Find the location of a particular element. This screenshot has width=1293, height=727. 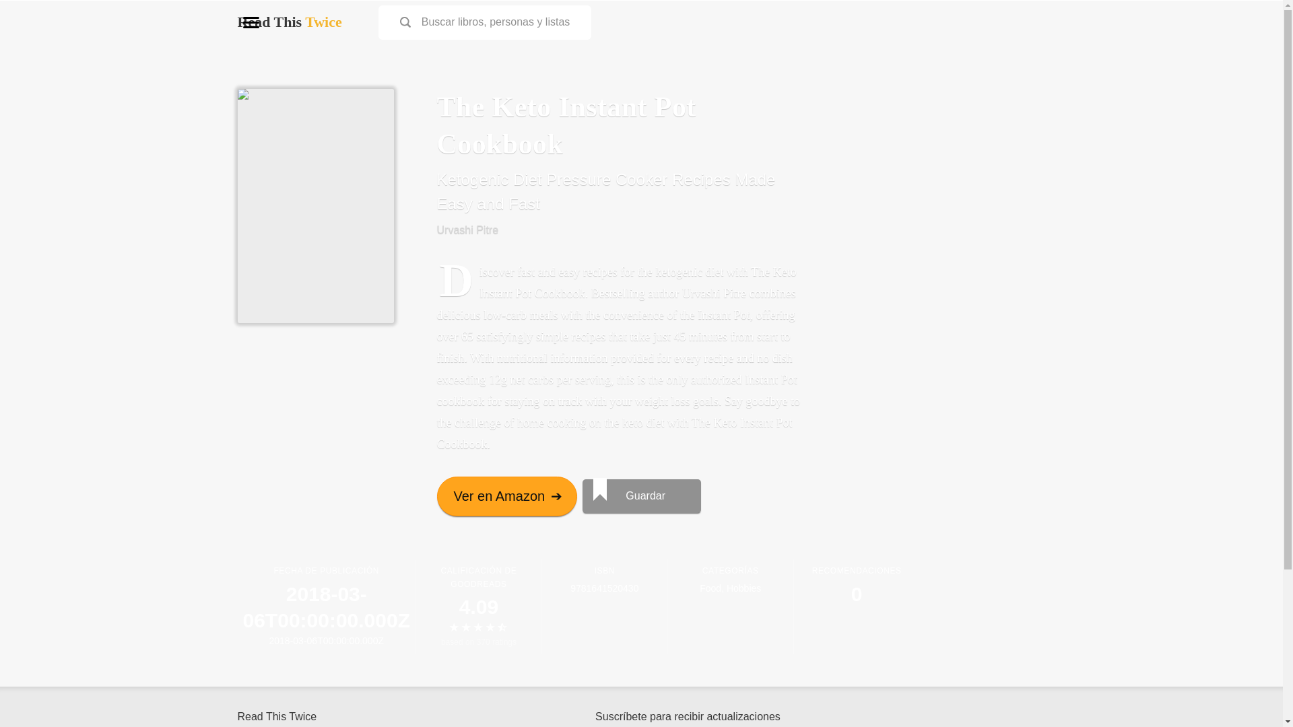

based on 370 ratings is located at coordinates (478, 642).